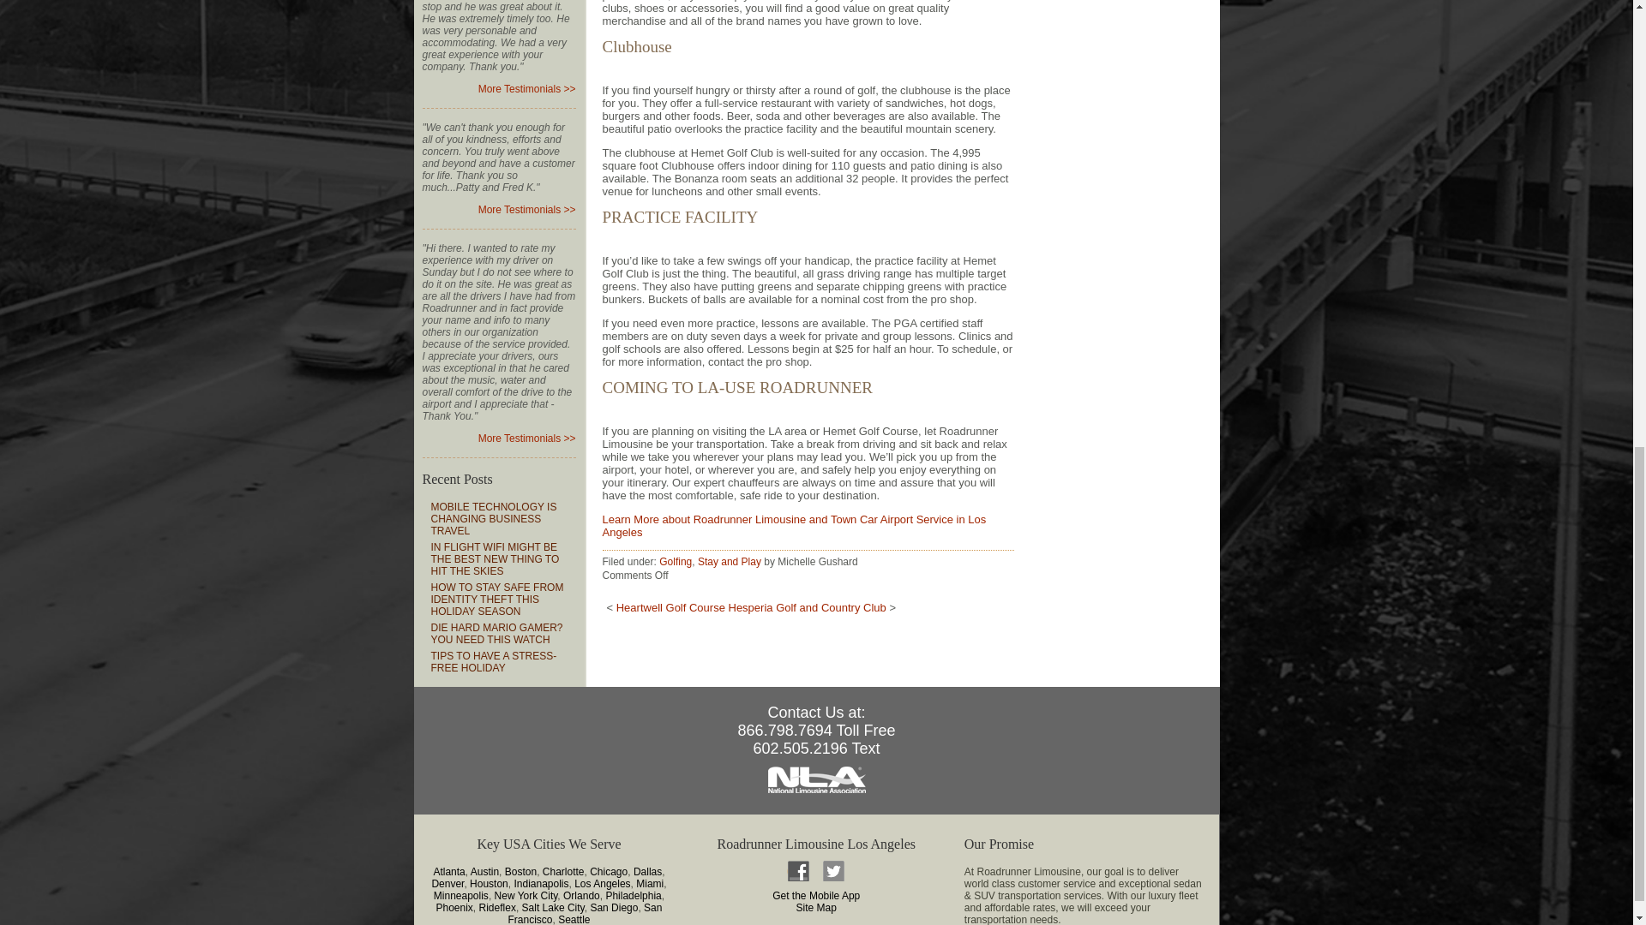 The width and height of the screenshot is (1646, 925). Describe the element at coordinates (492, 519) in the screenshot. I see `MOBILE TECHNOLOGY IS CHANGING BUSINESS TRAVEL` at that location.